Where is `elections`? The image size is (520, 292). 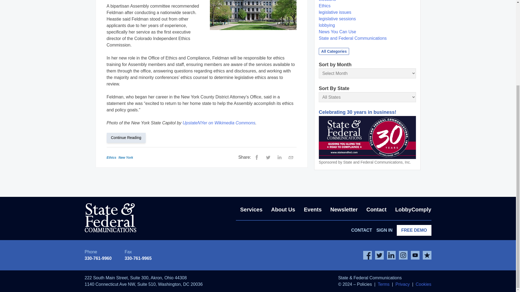
elections is located at coordinates (327, 1).